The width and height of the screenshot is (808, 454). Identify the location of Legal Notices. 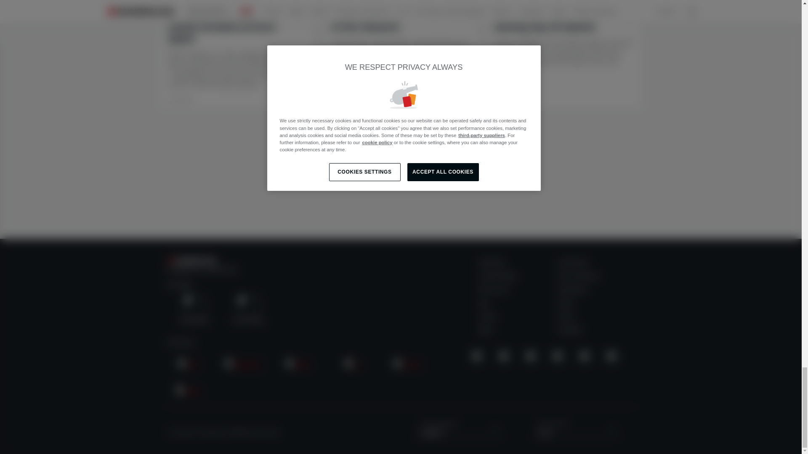
(573, 262).